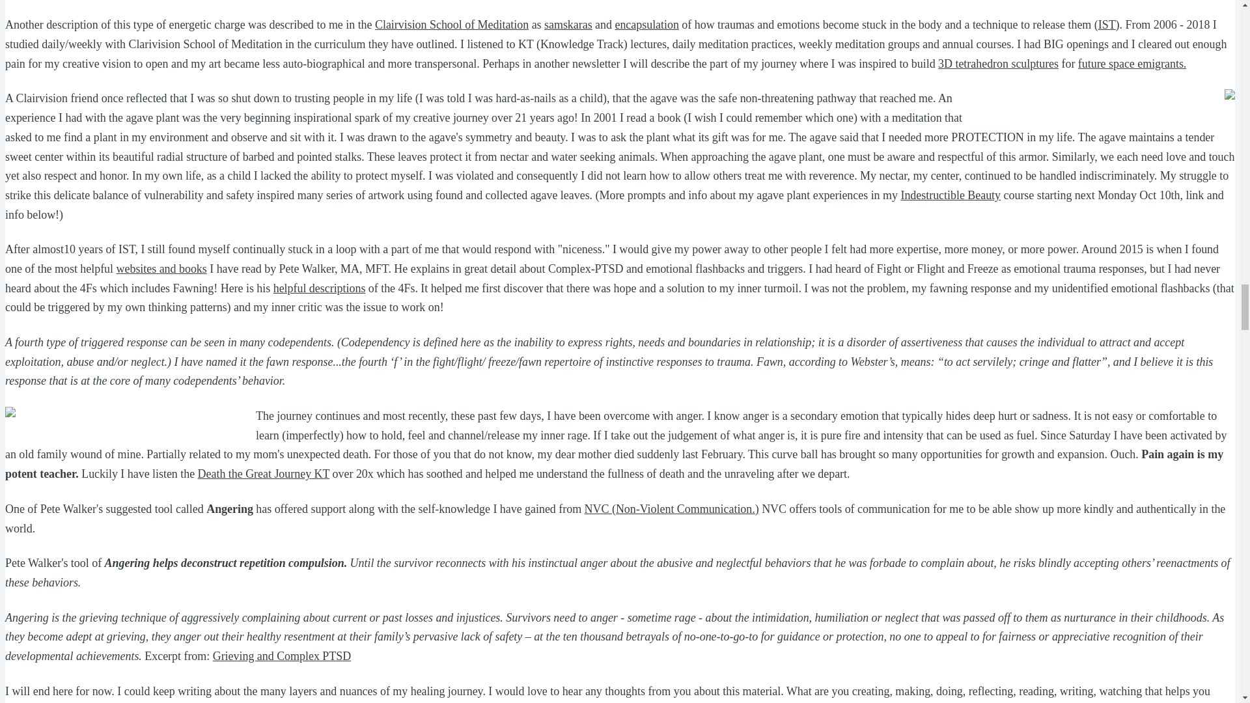 The height and width of the screenshot is (703, 1250). What do you see at coordinates (452, 25) in the screenshot?
I see `Clairvision School of Meditation` at bounding box center [452, 25].